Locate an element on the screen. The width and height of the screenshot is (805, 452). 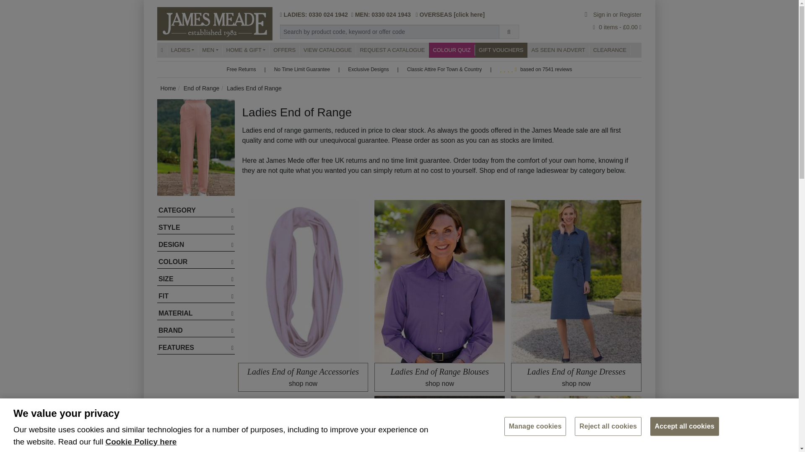
Sign in or Register is located at coordinates (613, 15).